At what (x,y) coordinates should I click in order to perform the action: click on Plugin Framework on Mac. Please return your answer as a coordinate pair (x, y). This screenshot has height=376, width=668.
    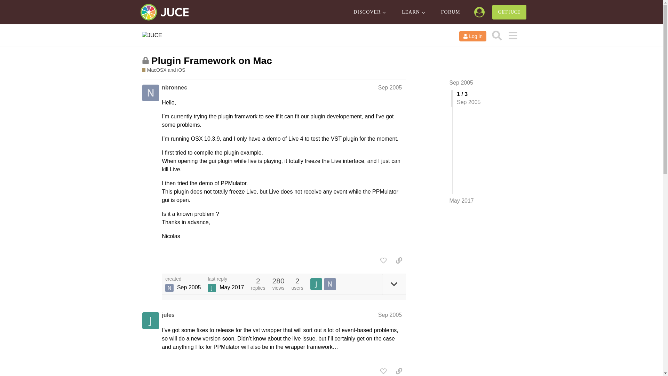
    Looking at the image, I should click on (212, 61).